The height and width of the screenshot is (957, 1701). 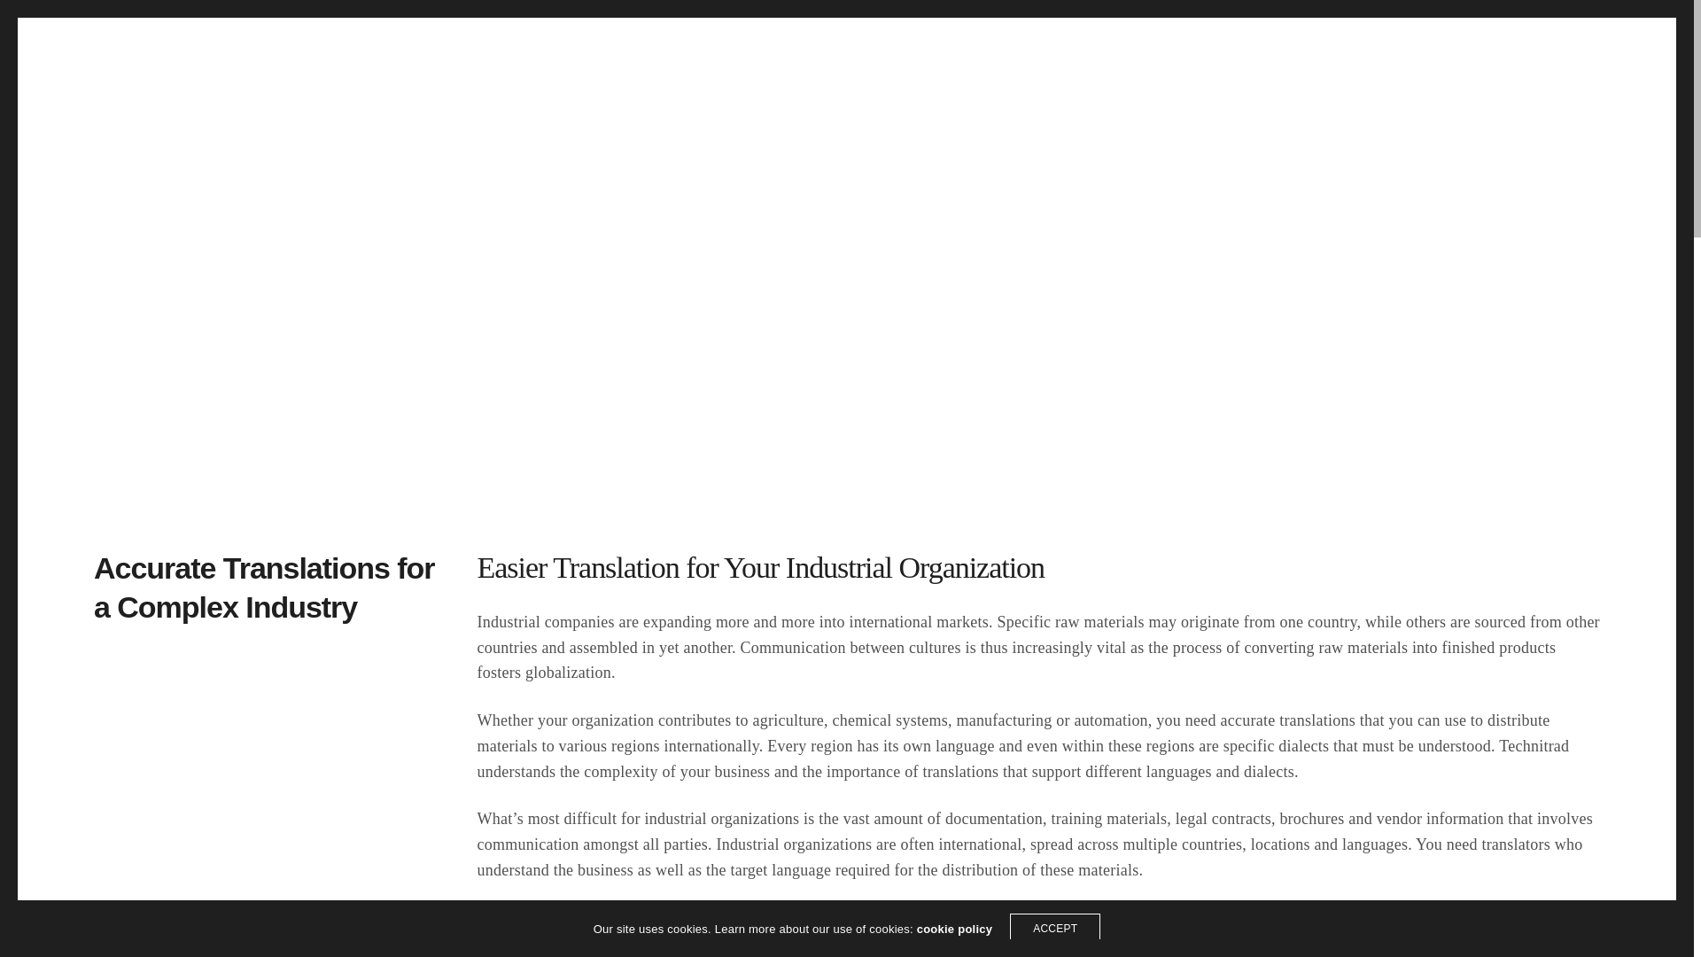 What do you see at coordinates (177, 716) in the screenshot?
I see `Terminology Management` at bounding box center [177, 716].